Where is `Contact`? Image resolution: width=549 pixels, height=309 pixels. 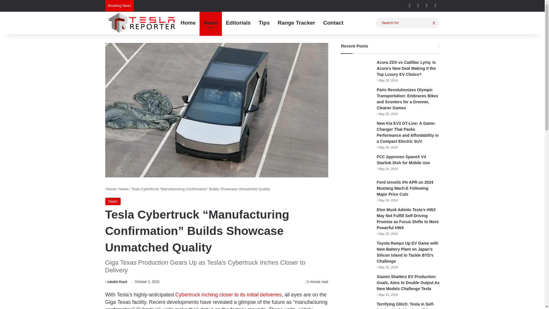 Contact is located at coordinates (333, 23).